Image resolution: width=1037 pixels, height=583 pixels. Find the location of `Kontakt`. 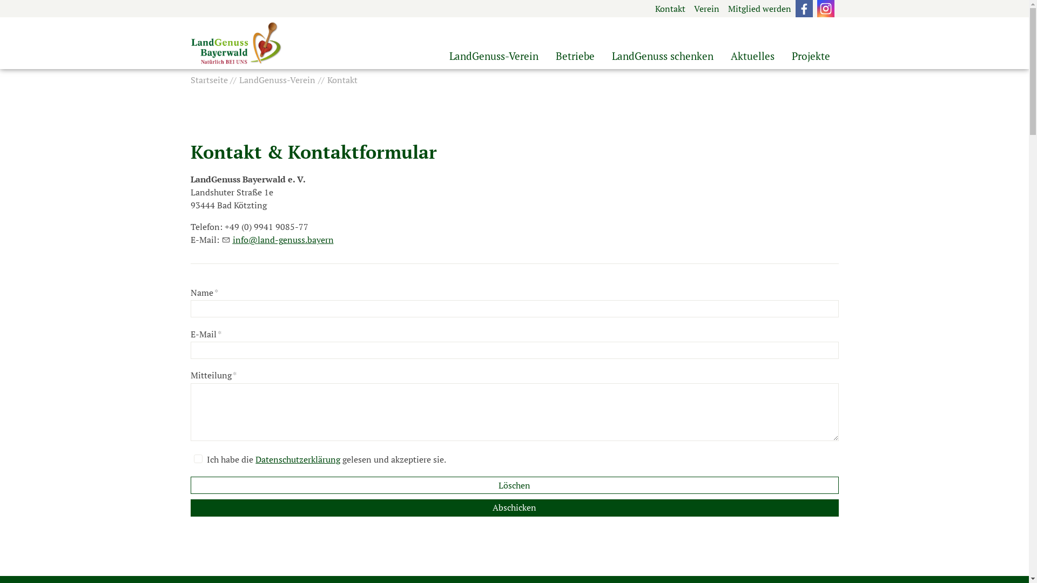

Kontakt is located at coordinates (670, 9).